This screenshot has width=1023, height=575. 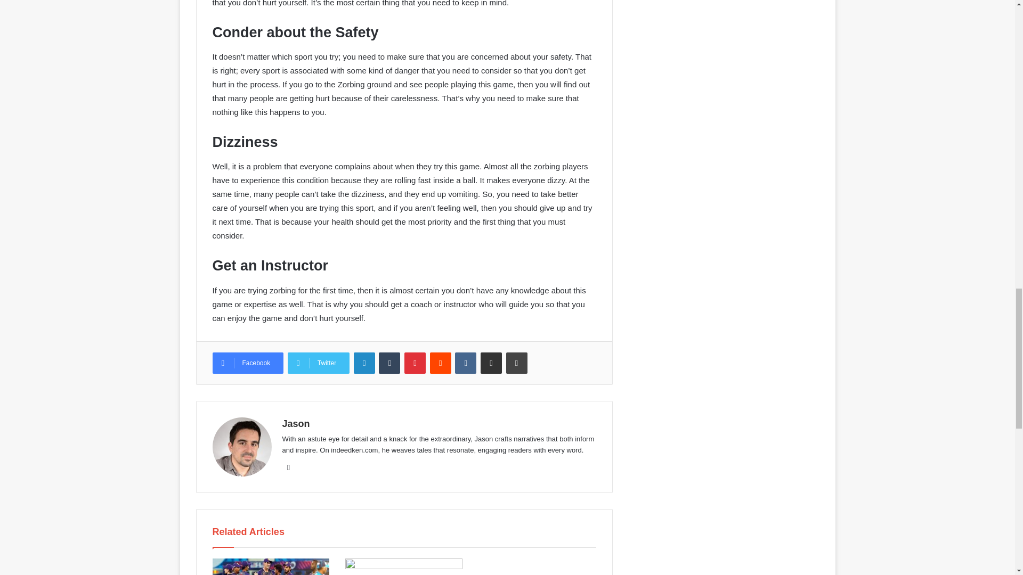 What do you see at coordinates (466, 363) in the screenshot?
I see `VKontakte` at bounding box center [466, 363].